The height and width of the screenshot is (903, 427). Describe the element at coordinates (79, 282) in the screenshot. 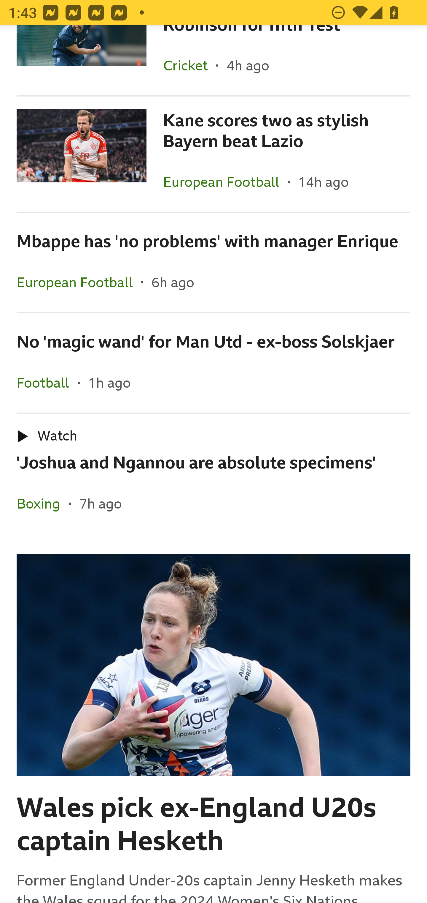

I see `European Football In the section European Football` at that location.